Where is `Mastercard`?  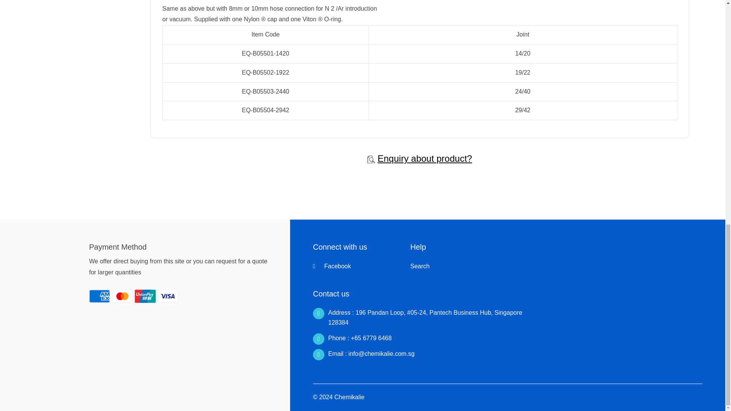 Mastercard is located at coordinates (122, 296).